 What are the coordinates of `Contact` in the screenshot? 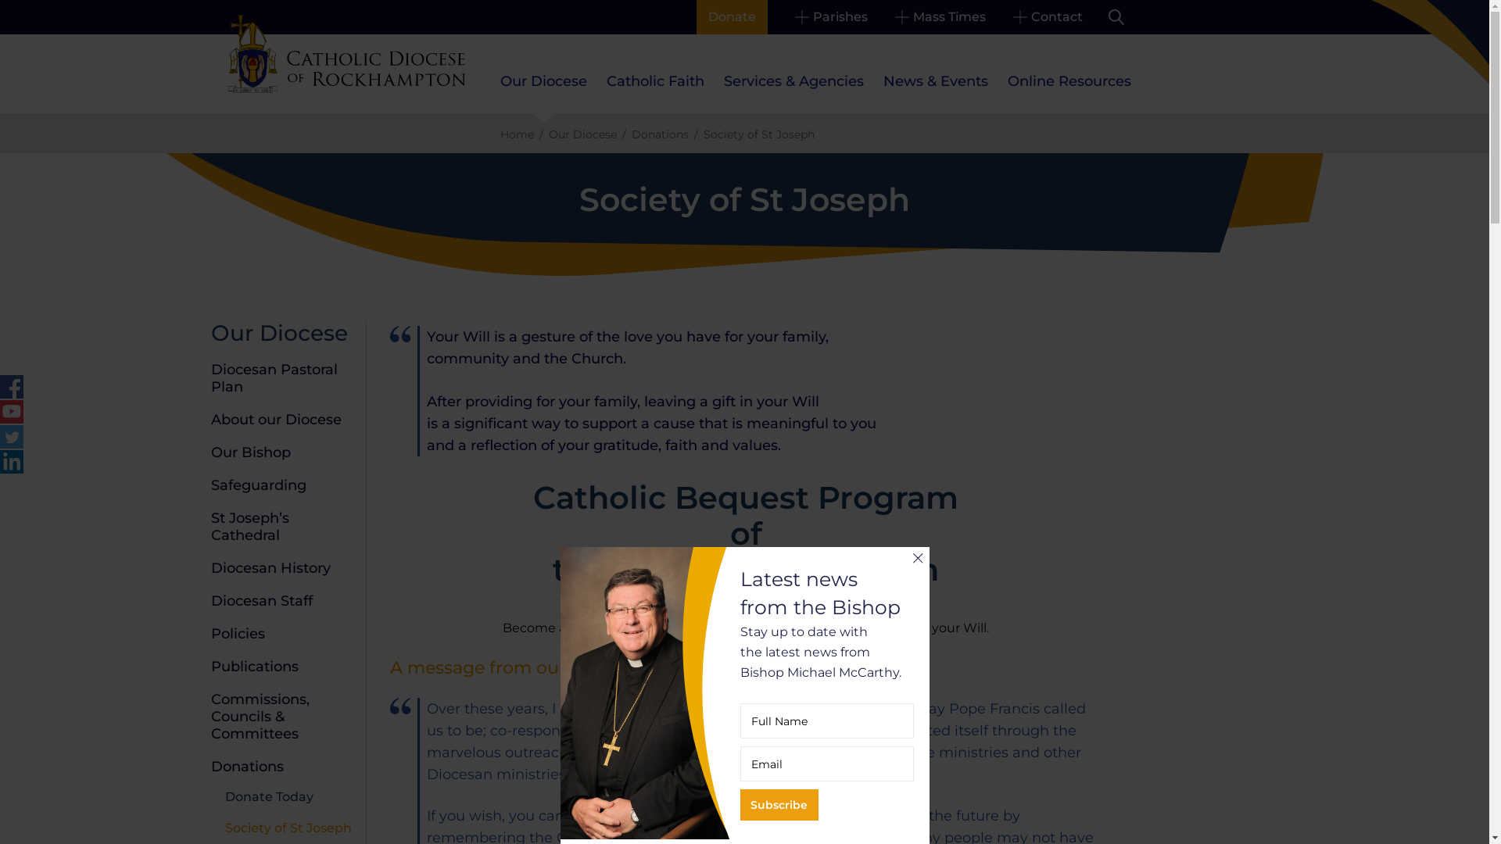 It's located at (1048, 17).